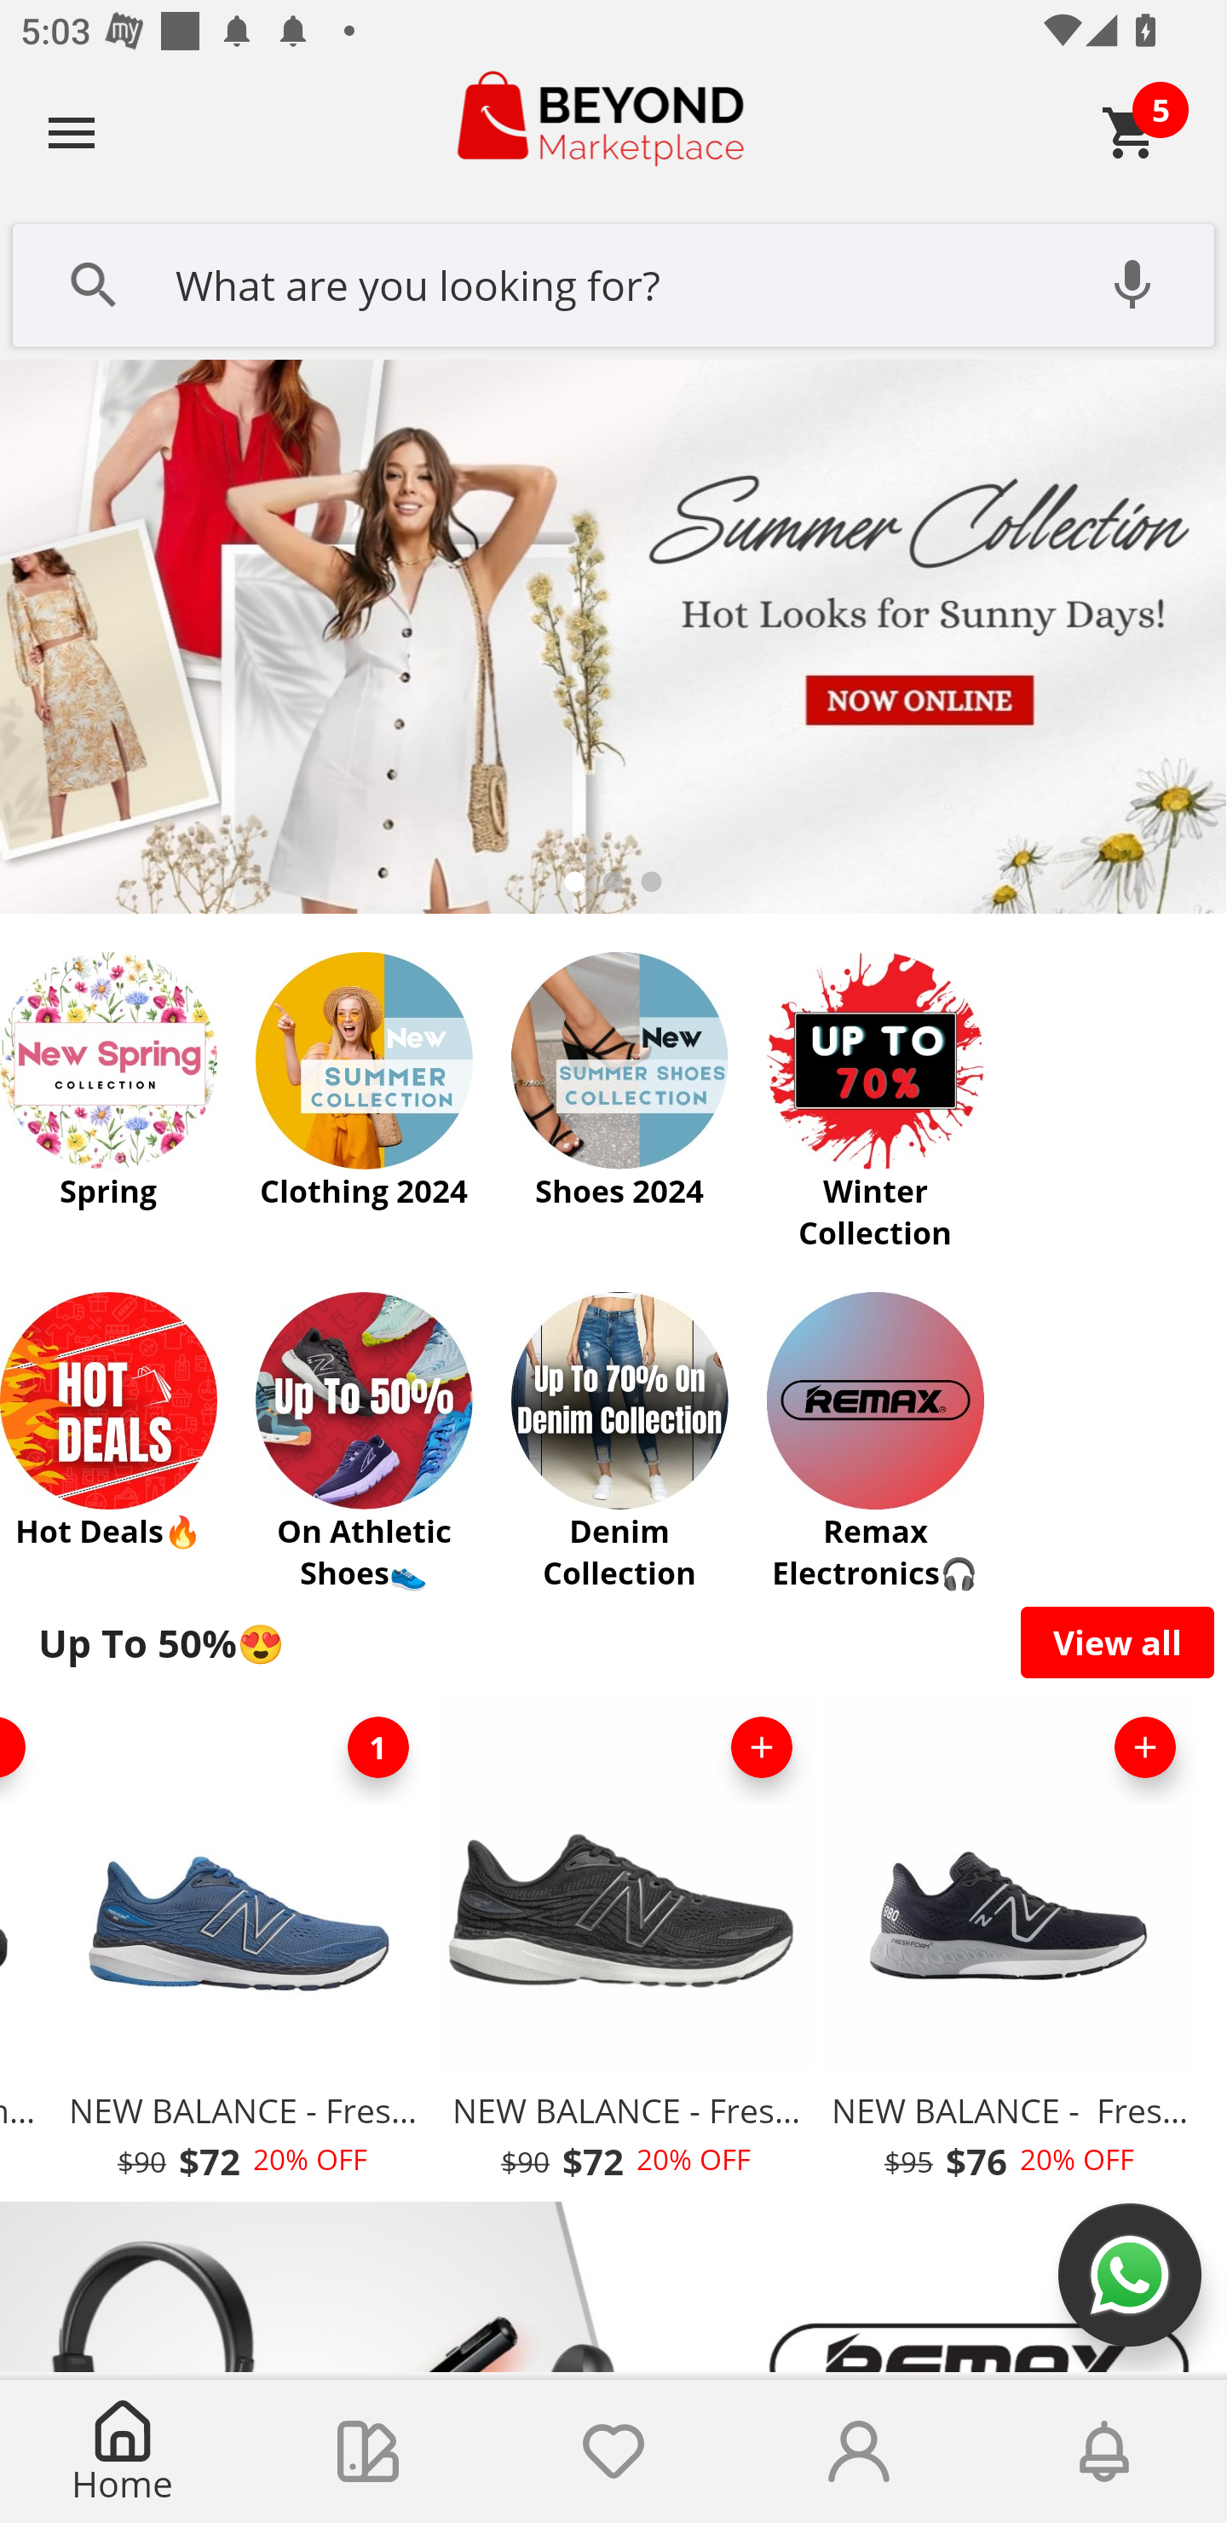 This screenshot has width=1227, height=2523. What do you see at coordinates (368, 2451) in the screenshot?
I see `Collections` at bounding box center [368, 2451].